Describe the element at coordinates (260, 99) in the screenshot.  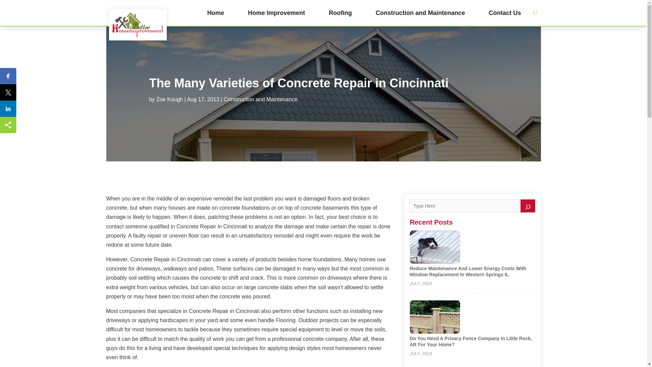
I see `Construction and Maintenance` at that location.